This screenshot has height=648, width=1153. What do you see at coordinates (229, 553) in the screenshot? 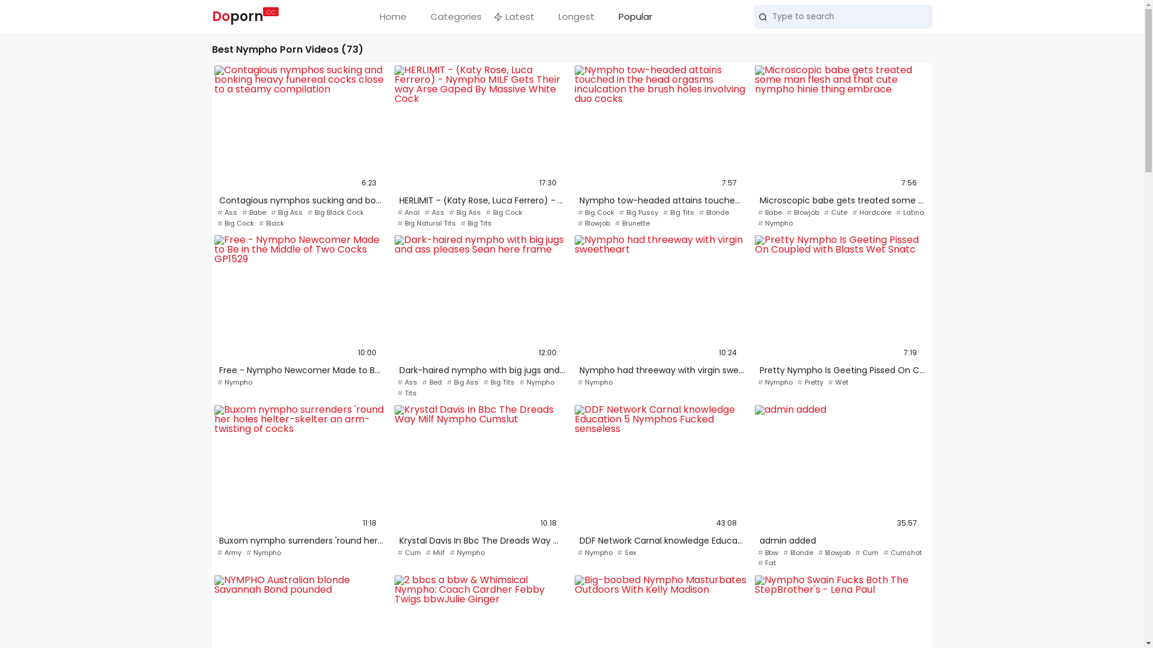
I see `Army` at bounding box center [229, 553].